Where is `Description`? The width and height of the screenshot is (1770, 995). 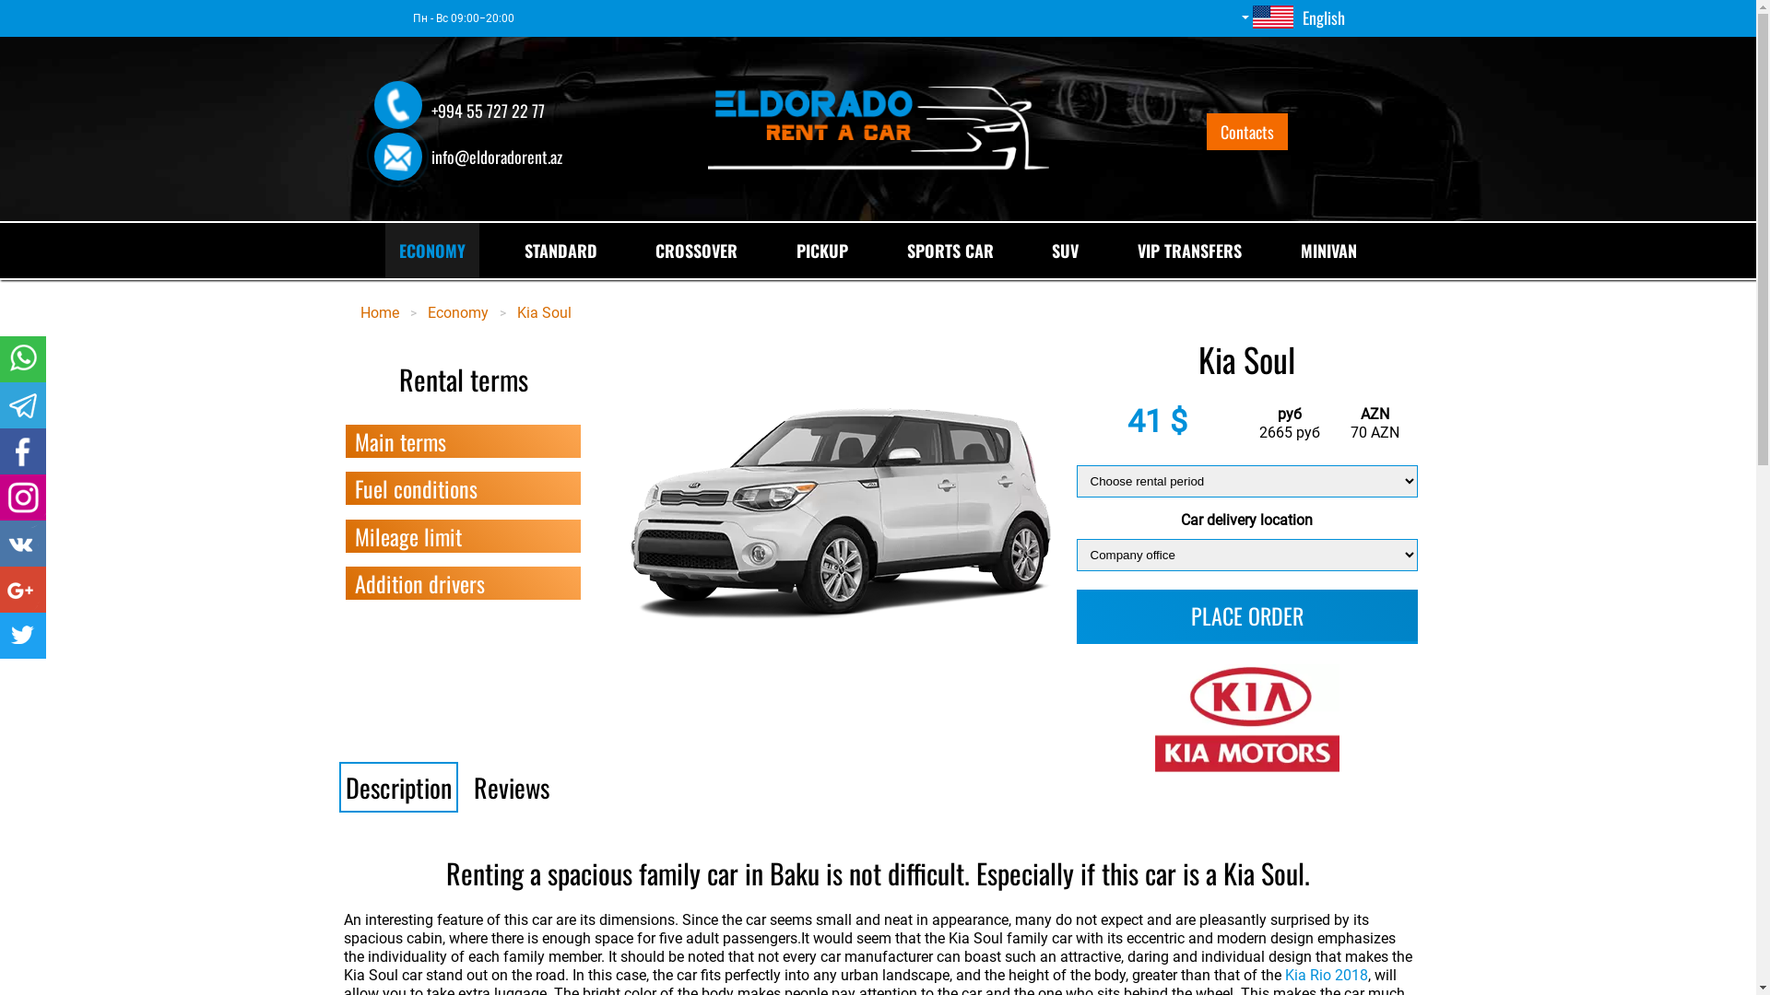 Description is located at coordinates (398, 787).